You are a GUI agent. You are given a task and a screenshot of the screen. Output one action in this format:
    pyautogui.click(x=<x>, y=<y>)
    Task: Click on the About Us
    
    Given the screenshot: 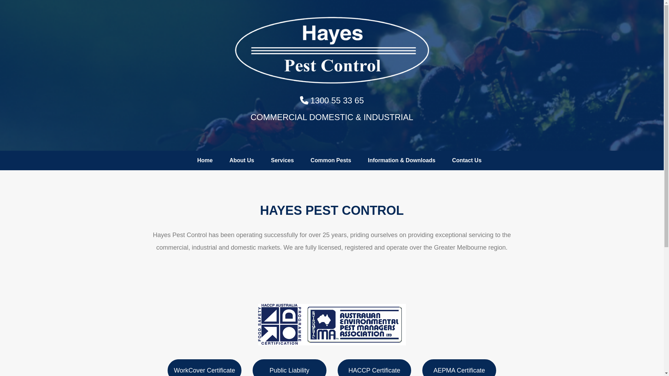 What is the action you would take?
    pyautogui.click(x=242, y=160)
    